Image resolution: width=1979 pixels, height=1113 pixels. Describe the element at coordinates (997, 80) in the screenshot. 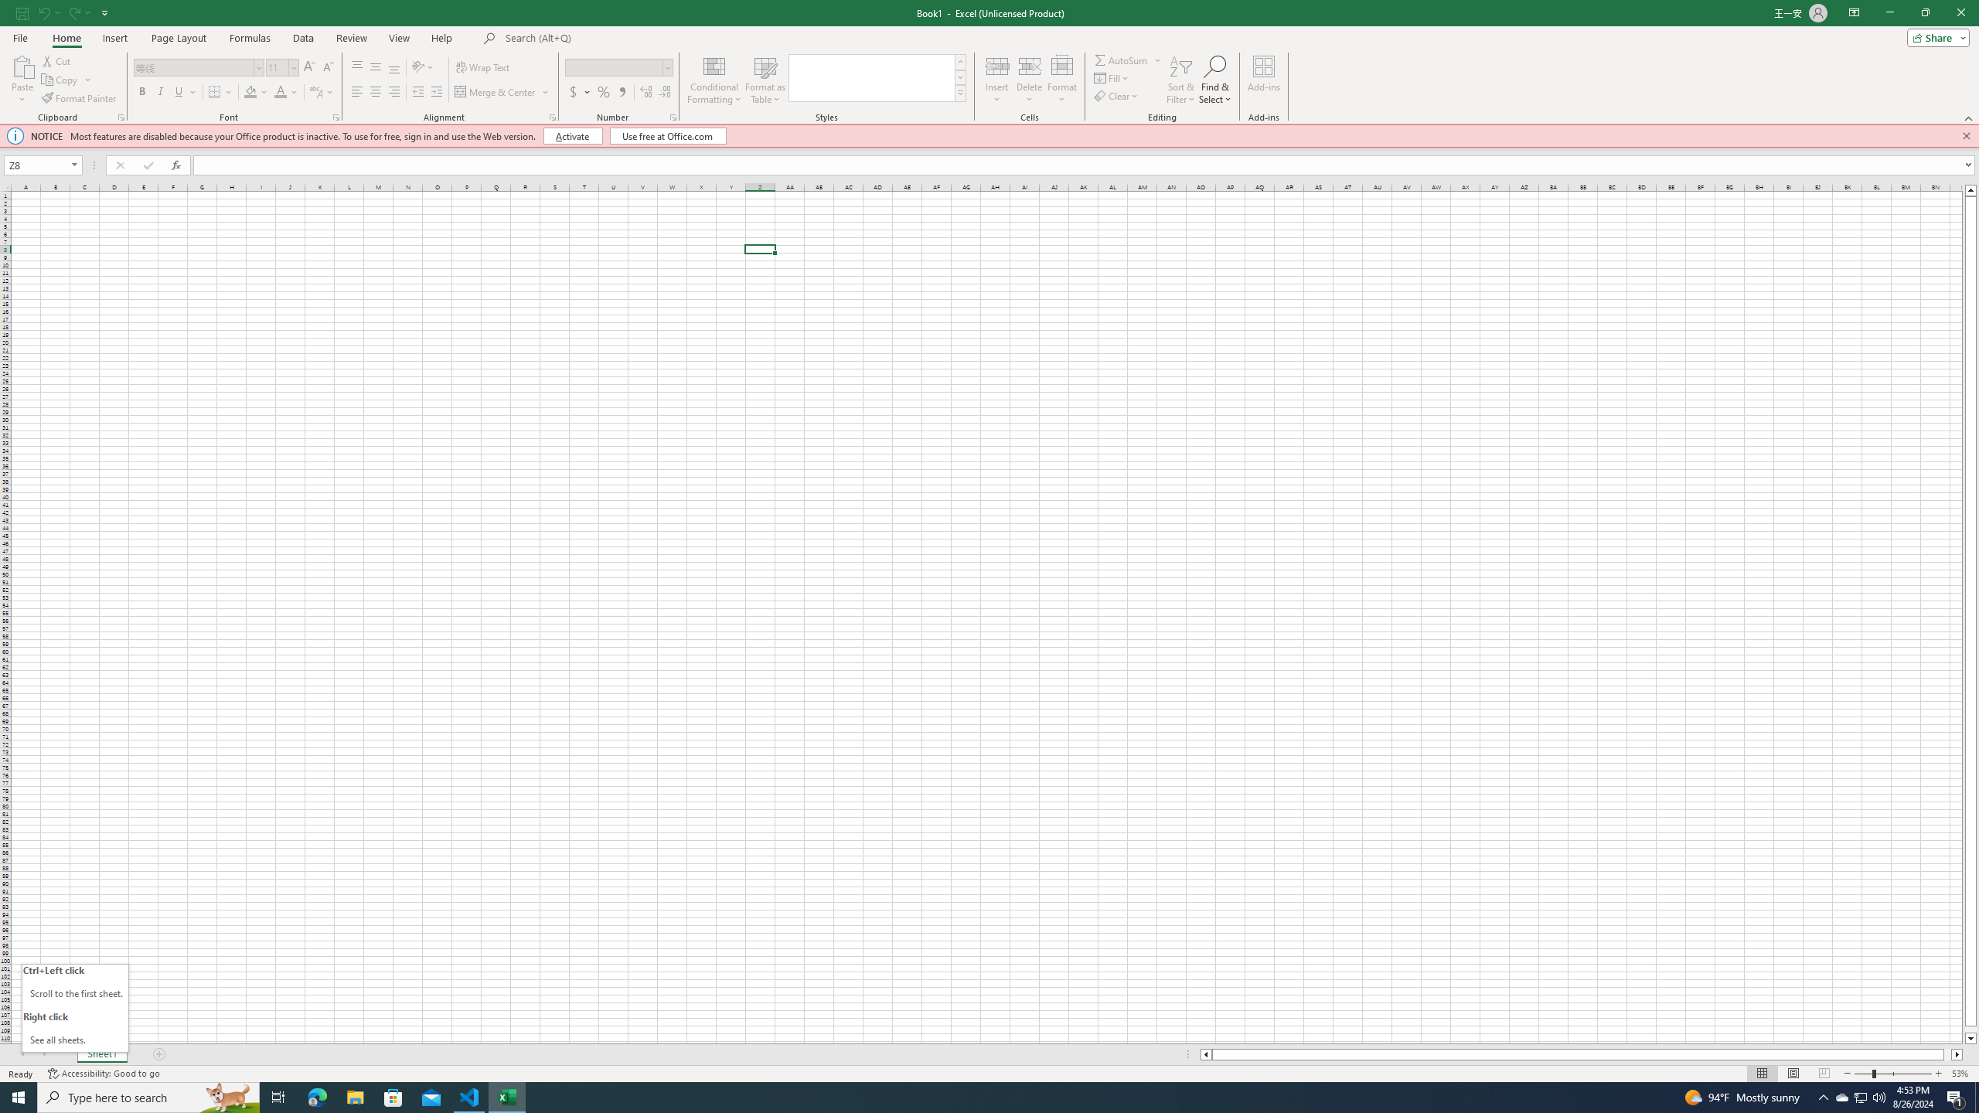

I see `Insert` at that location.